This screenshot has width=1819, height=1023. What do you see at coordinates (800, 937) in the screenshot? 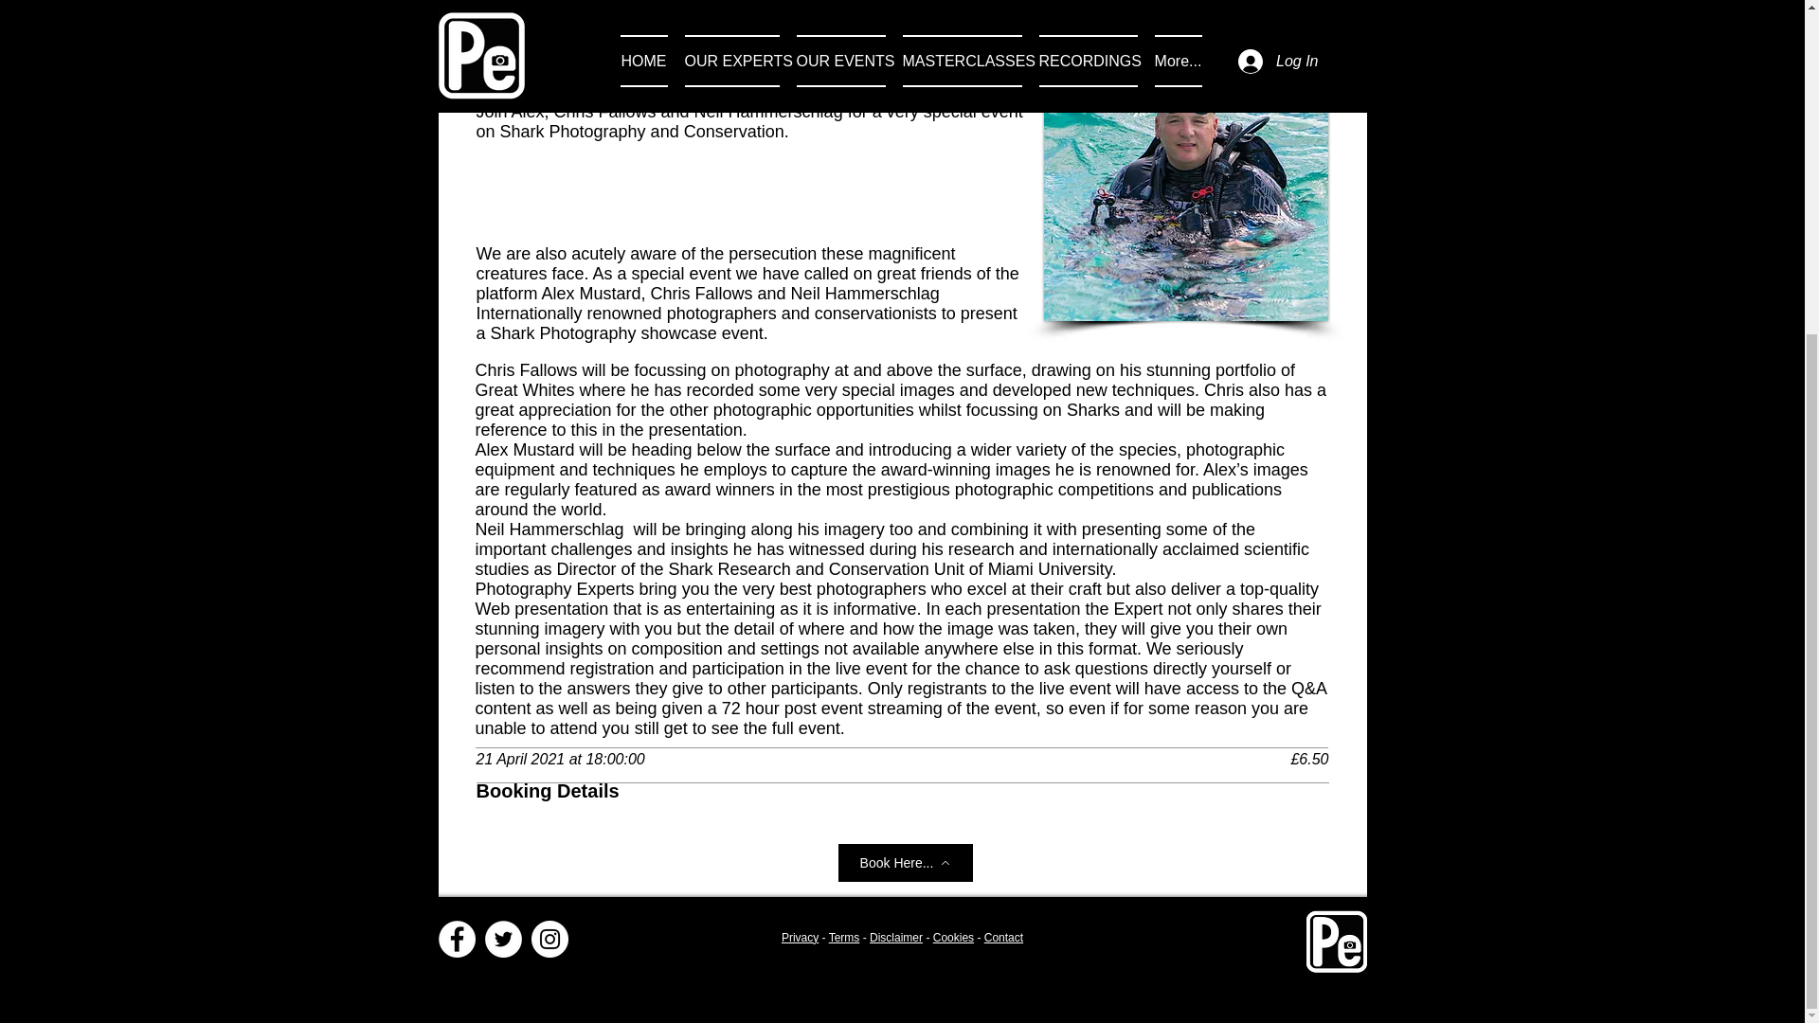
I see `Privacy` at bounding box center [800, 937].